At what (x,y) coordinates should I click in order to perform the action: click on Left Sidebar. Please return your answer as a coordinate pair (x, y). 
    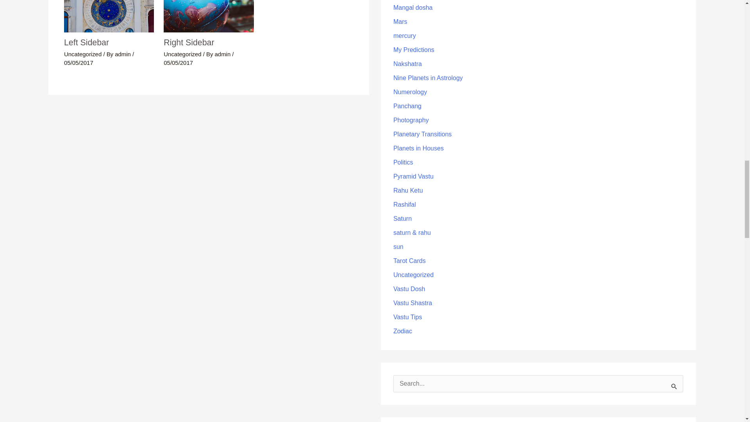
    Looking at the image, I should click on (86, 42).